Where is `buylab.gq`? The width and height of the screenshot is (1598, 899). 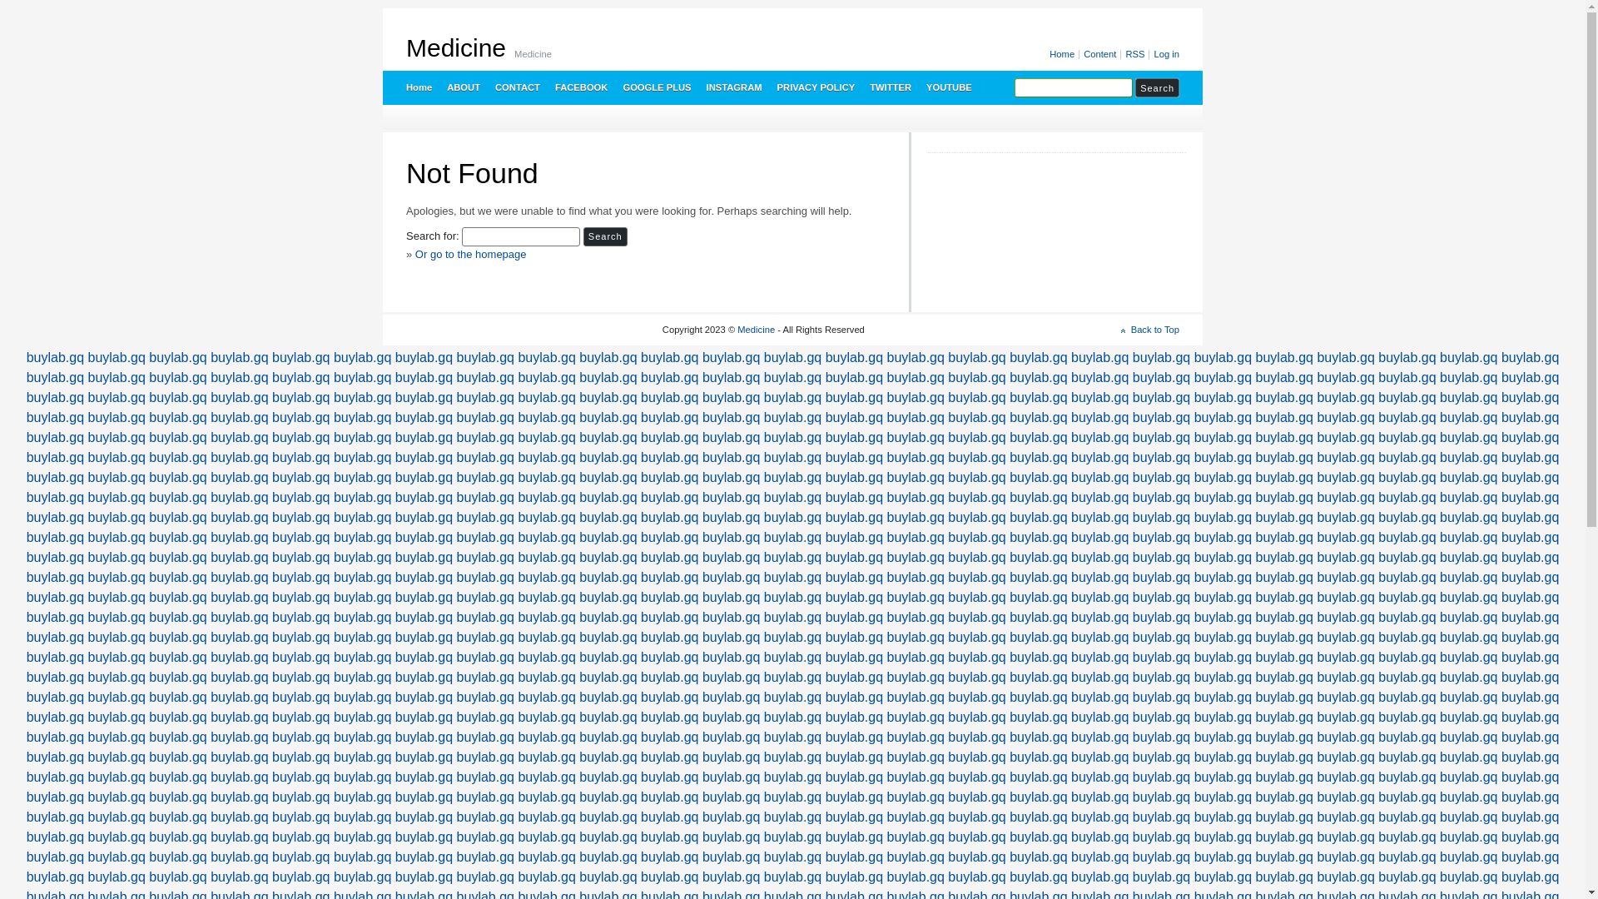 buylab.gq is located at coordinates (854, 638).